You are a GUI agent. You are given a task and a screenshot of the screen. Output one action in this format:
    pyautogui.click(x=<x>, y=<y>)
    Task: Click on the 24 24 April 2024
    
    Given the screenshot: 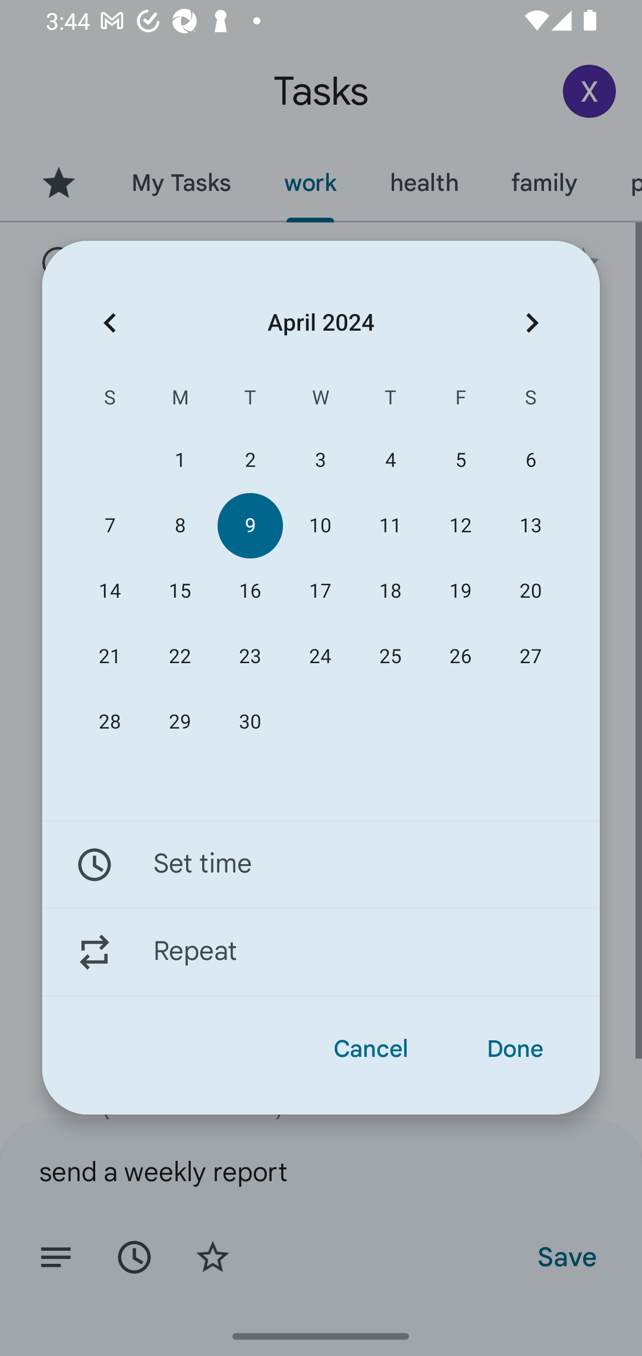 What is the action you would take?
    pyautogui.click(x=320, y=656)
    